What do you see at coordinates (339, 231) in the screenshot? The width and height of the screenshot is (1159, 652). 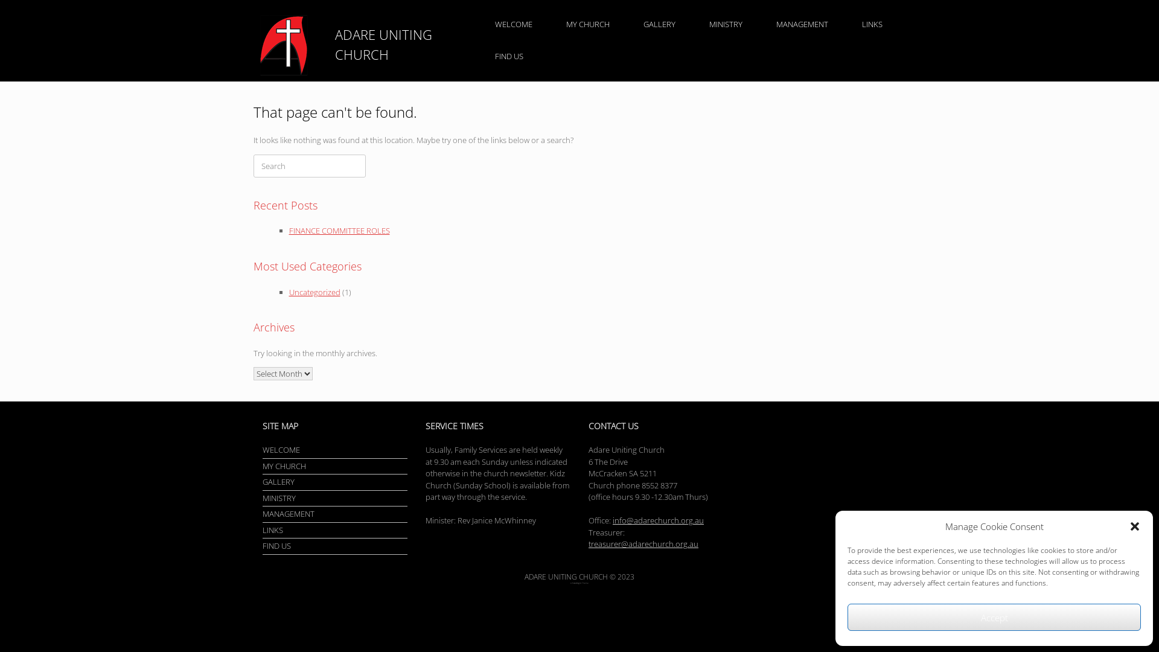 I see `FINANCE COMMITTEE ROLES` at bounding box center [339, 231].